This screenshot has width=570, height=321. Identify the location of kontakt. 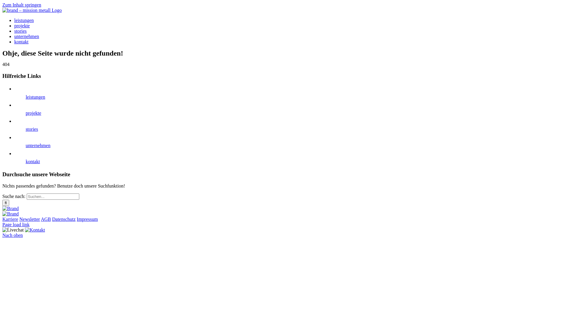
(21, 42).